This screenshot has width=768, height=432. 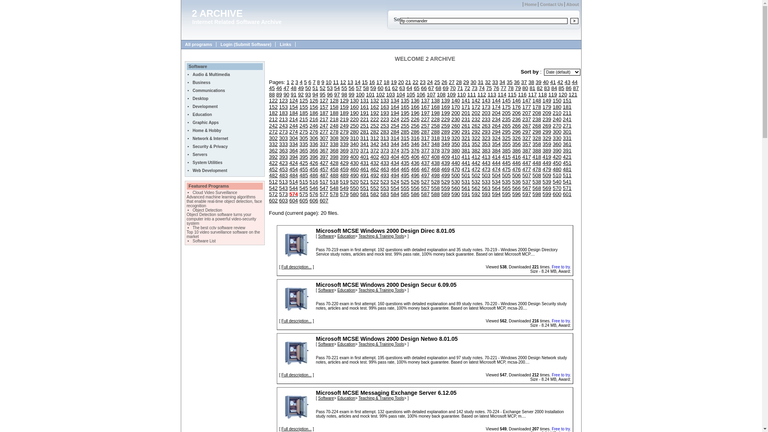 What do you see at coordinates (314, 175) in the screenshot?
I see `486` at bounding box center [314, 175].